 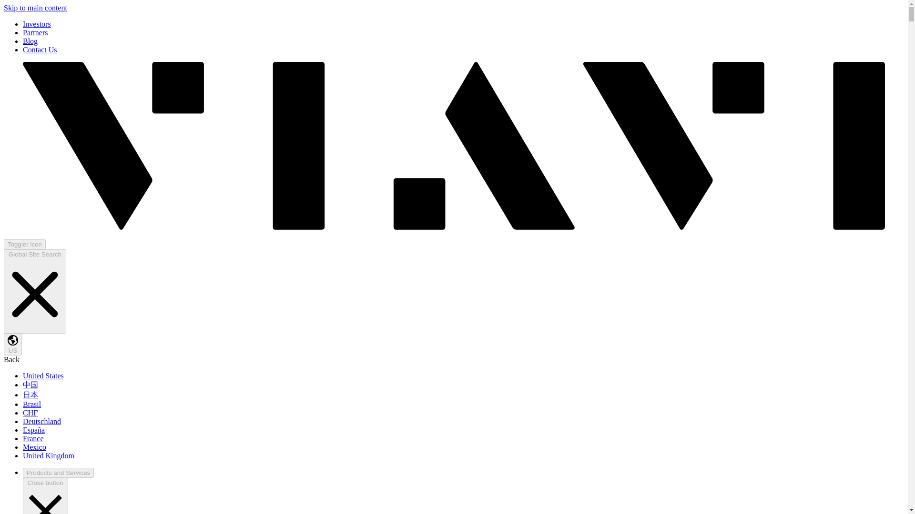 I want to click on Brasil, so click(x=32, y=404).